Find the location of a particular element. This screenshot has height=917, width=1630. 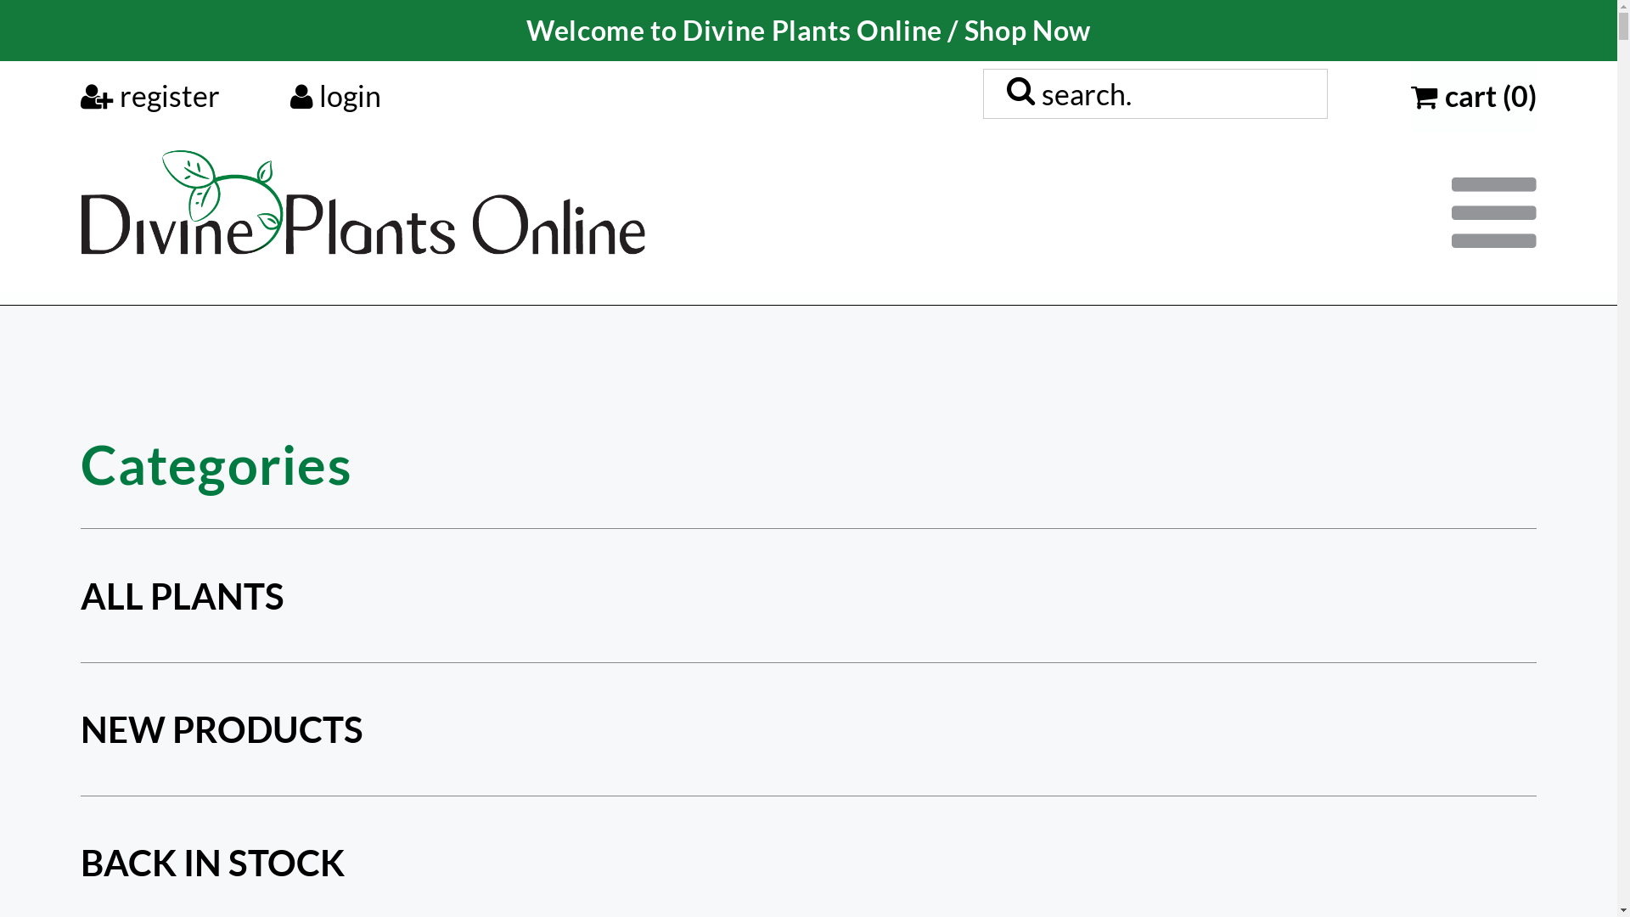

login is located at coordinates (336, 96).